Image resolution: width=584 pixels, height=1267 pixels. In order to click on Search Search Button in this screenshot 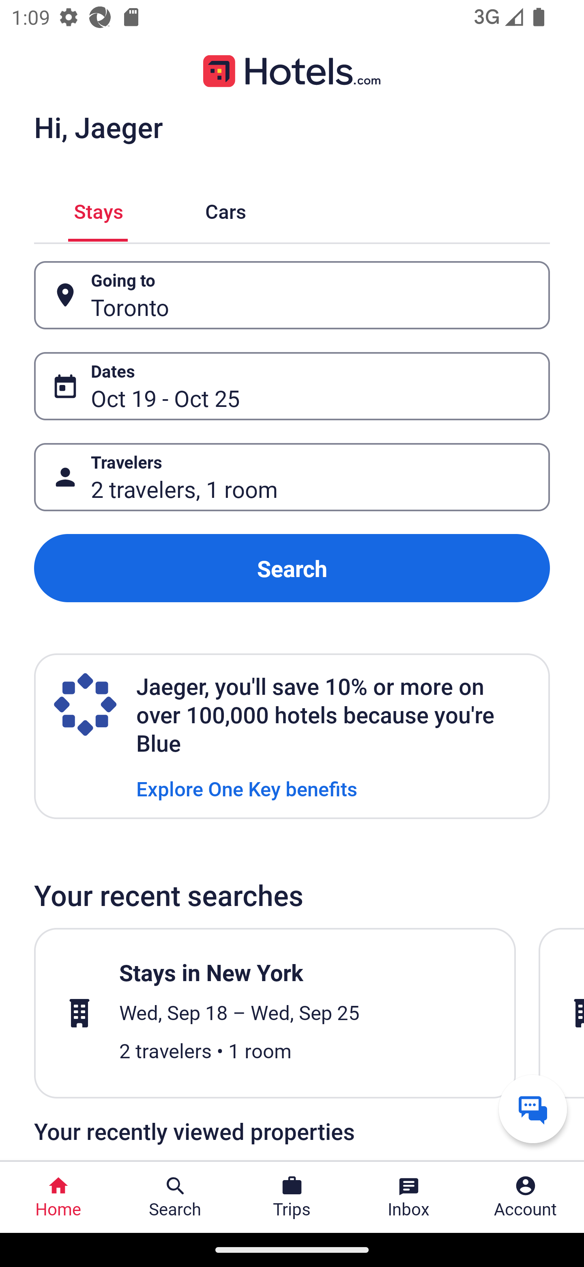, I will do `click(175, 1197)`.